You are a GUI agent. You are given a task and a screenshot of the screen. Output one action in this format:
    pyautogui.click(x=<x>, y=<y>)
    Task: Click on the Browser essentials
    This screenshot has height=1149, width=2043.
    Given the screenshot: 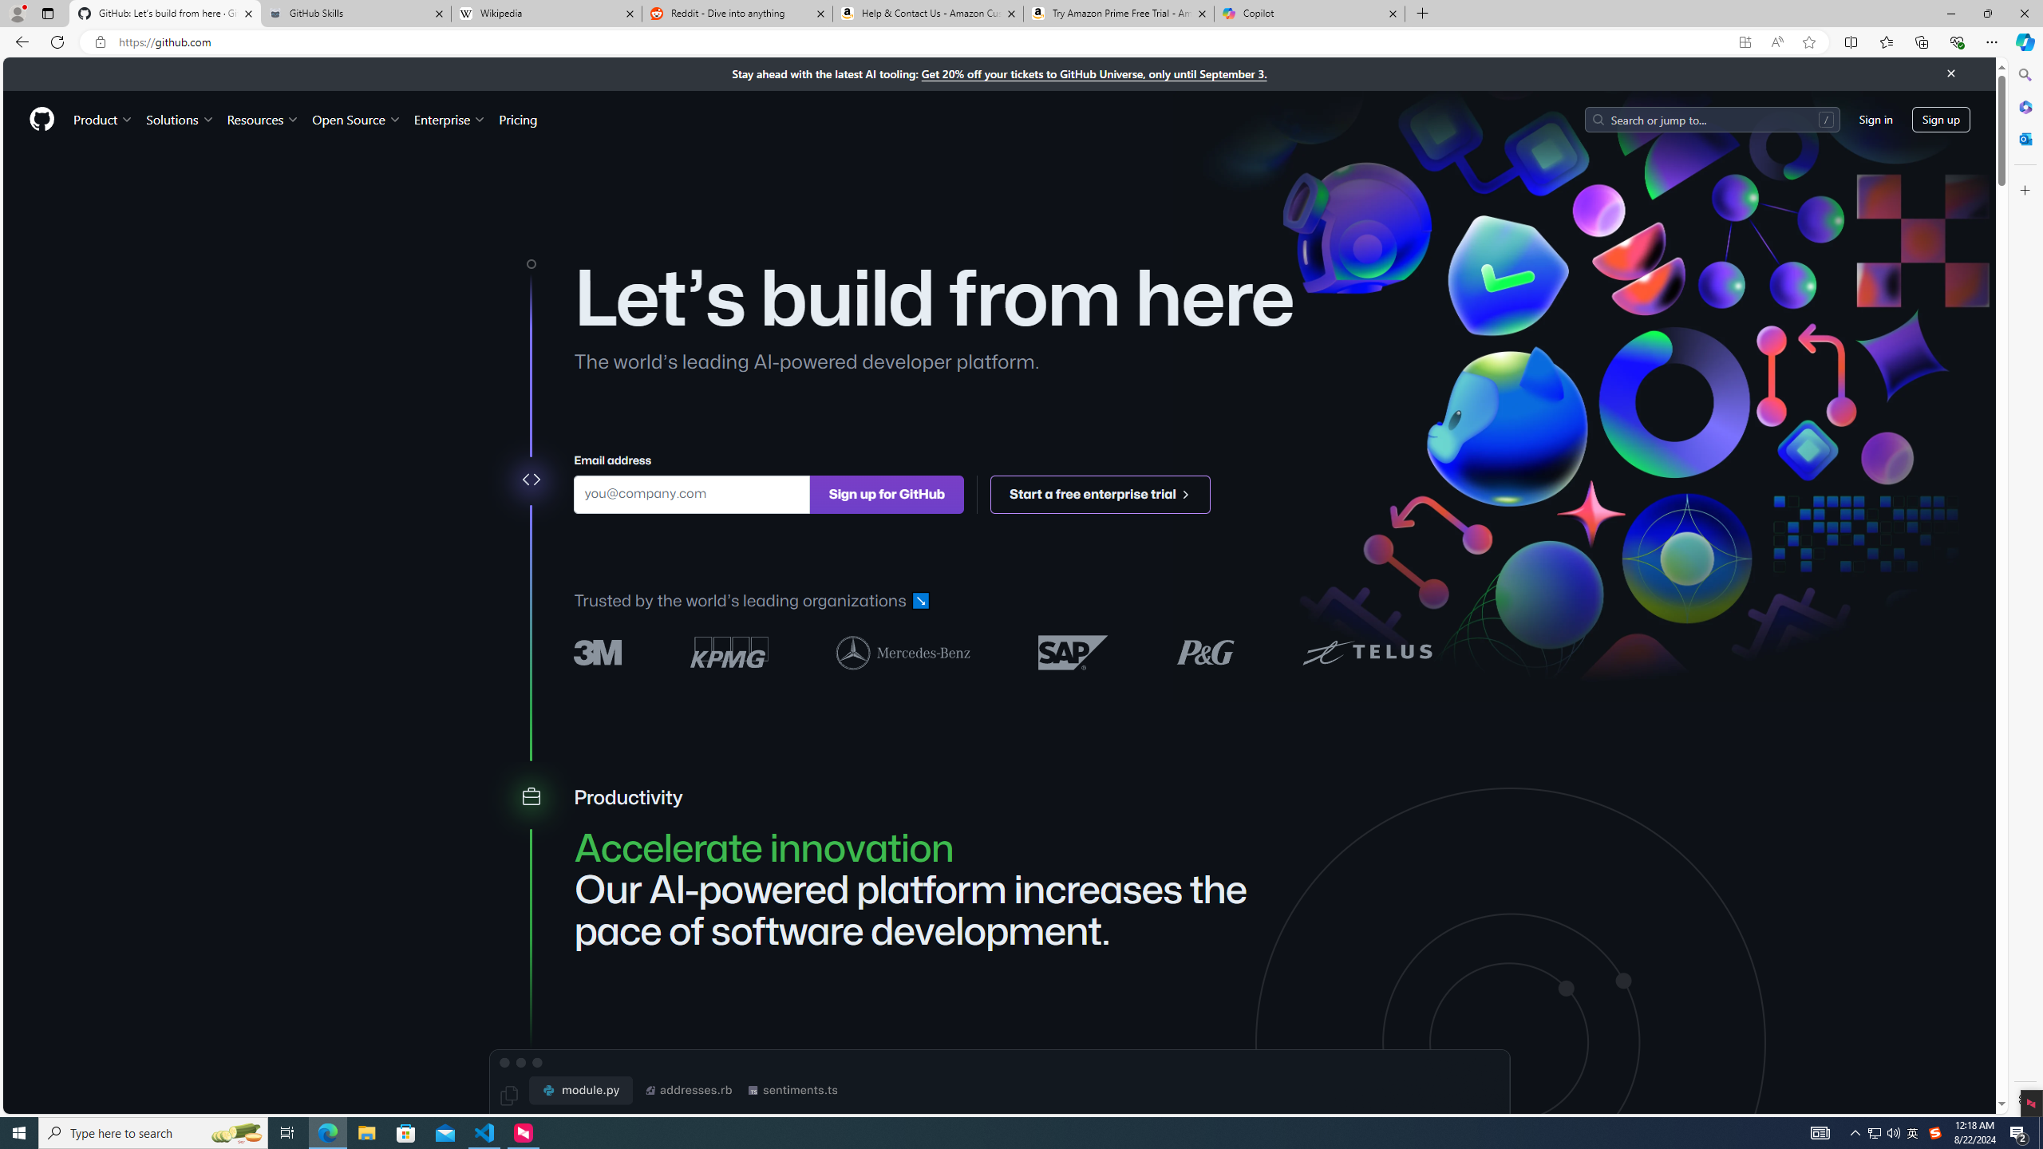 What is the action you would take?
    pyautogui.click(x=1957, y=41)
    